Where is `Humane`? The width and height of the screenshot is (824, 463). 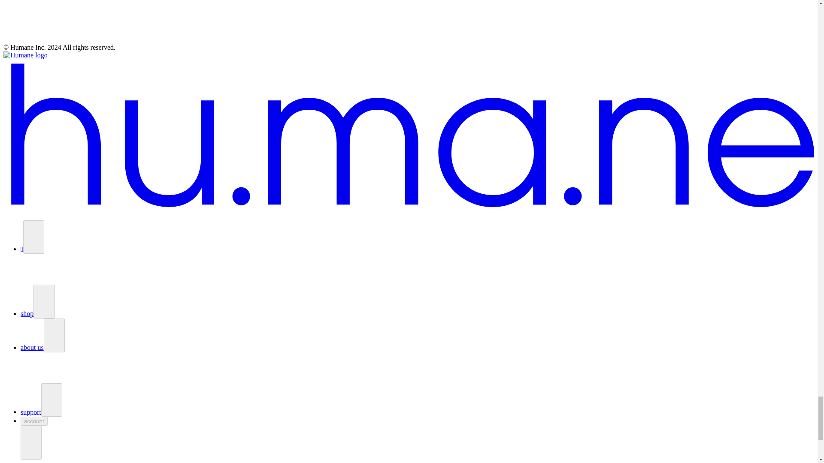
Humane is located at coordinates (25, 55).